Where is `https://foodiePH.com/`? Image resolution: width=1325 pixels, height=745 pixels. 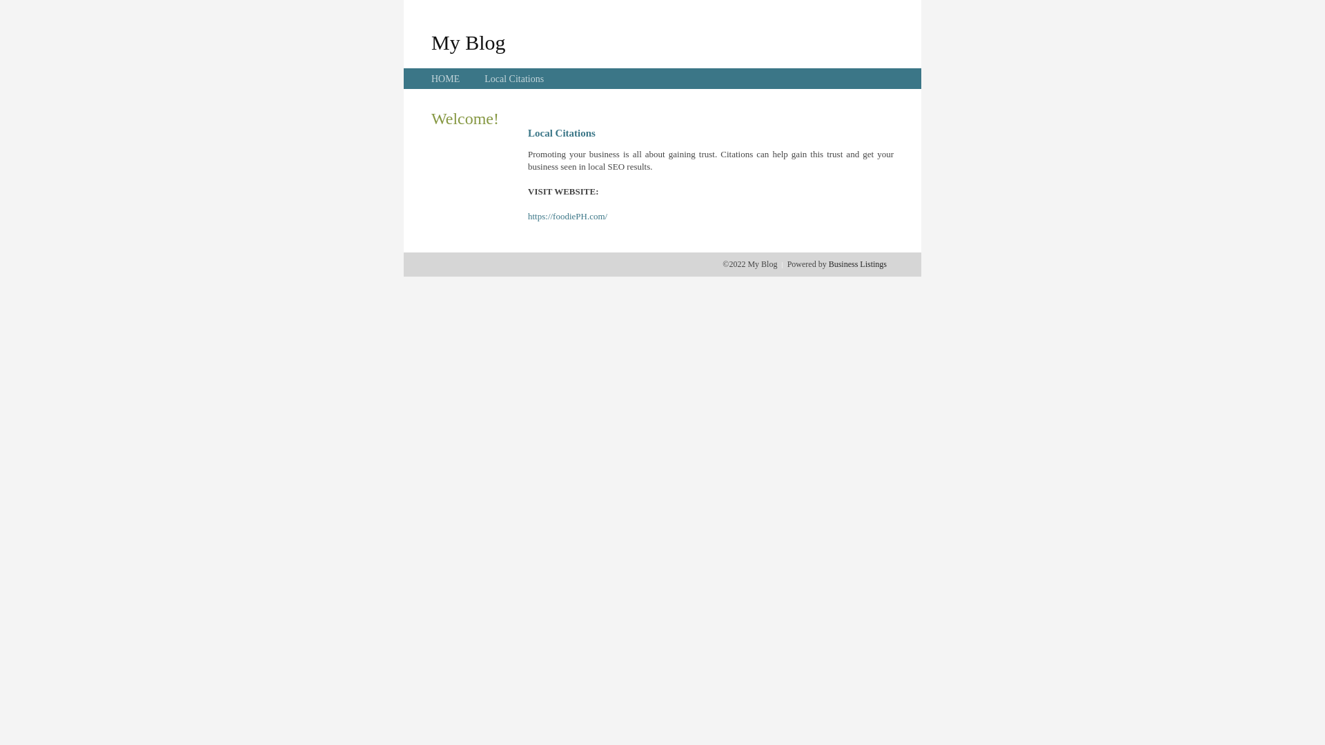
https://foodiePH.com/ is located at coordinates (567, 217).